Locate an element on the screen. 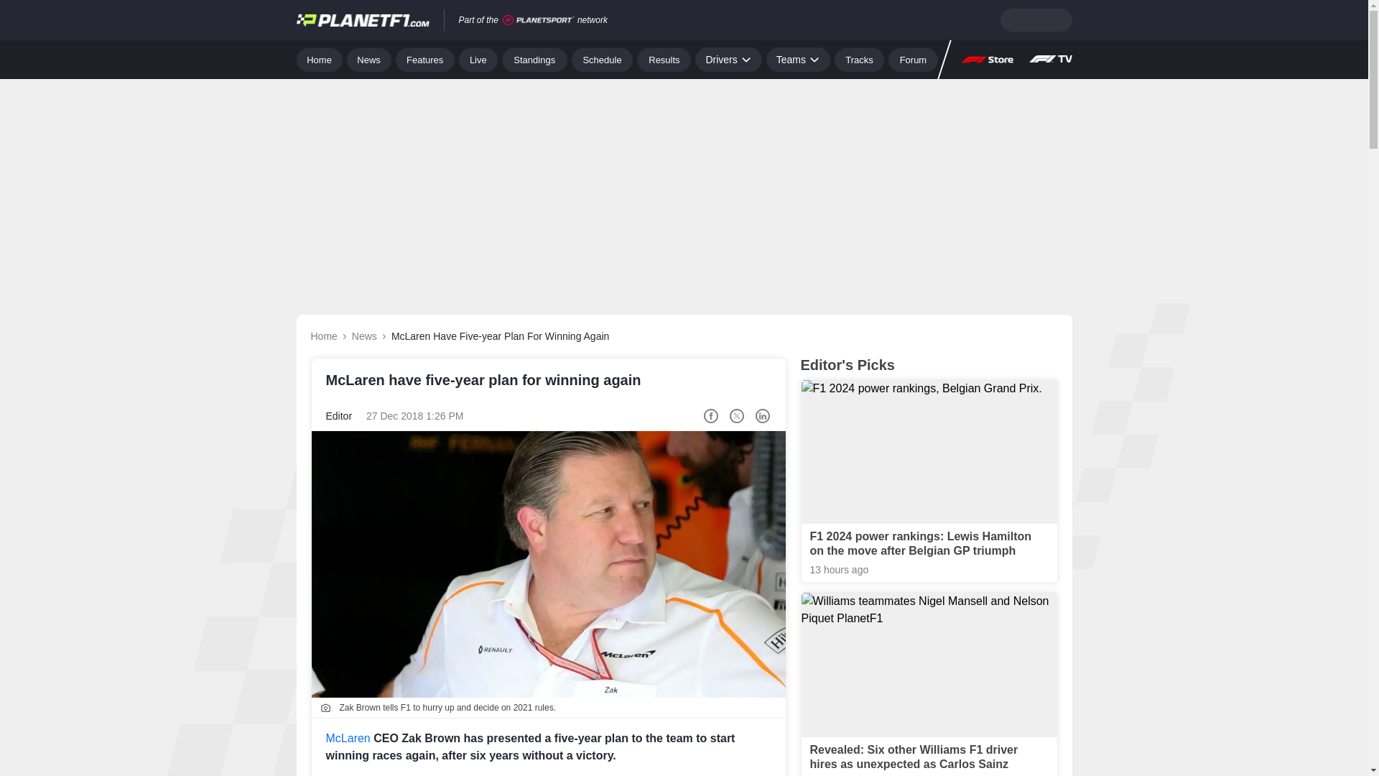 The width and height of the screenshot is (1379, 776). Standings is located at coordinates (534, 59).